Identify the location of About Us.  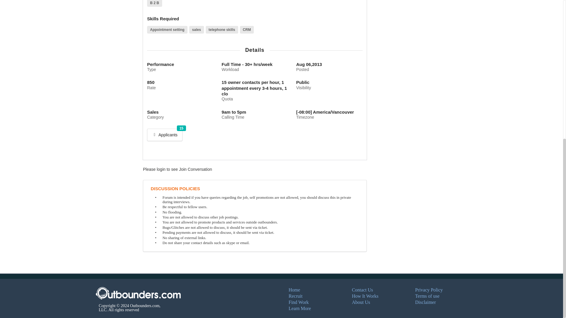
(164, 135).